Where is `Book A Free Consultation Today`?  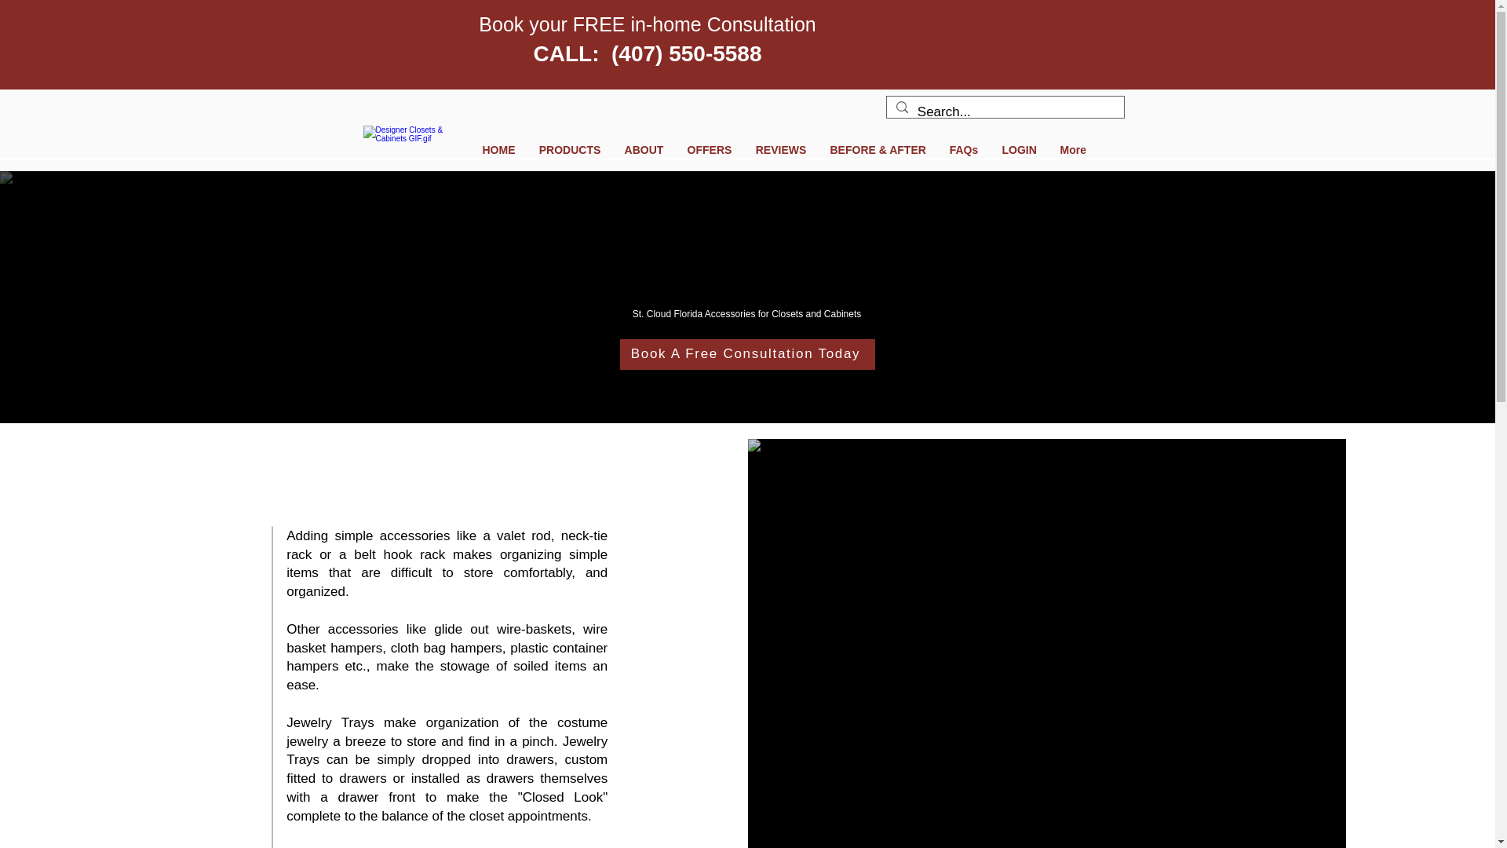
Book A Free Consultation Today is located at coordinates (747, 354).